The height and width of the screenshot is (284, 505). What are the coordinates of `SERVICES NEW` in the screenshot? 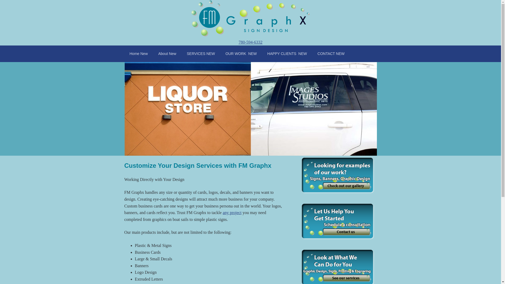 It's located at (201, 54).